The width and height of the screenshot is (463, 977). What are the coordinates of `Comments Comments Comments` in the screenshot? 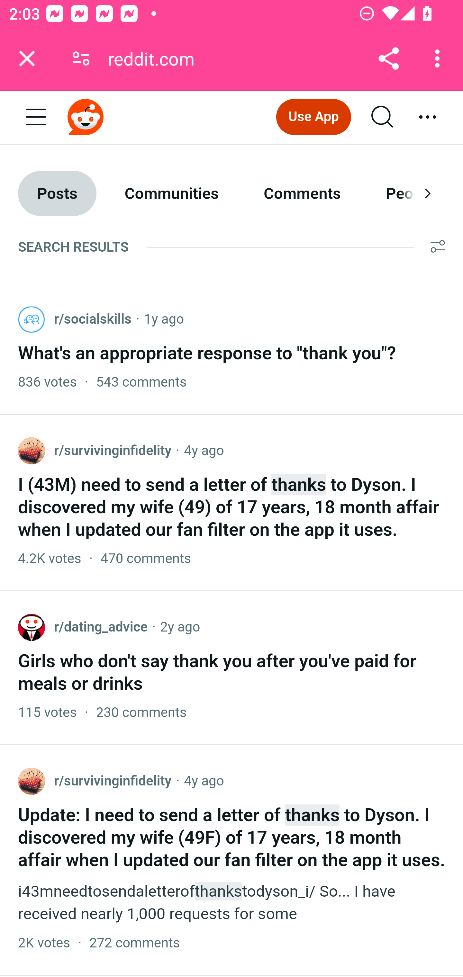 It's located at (302, 194).